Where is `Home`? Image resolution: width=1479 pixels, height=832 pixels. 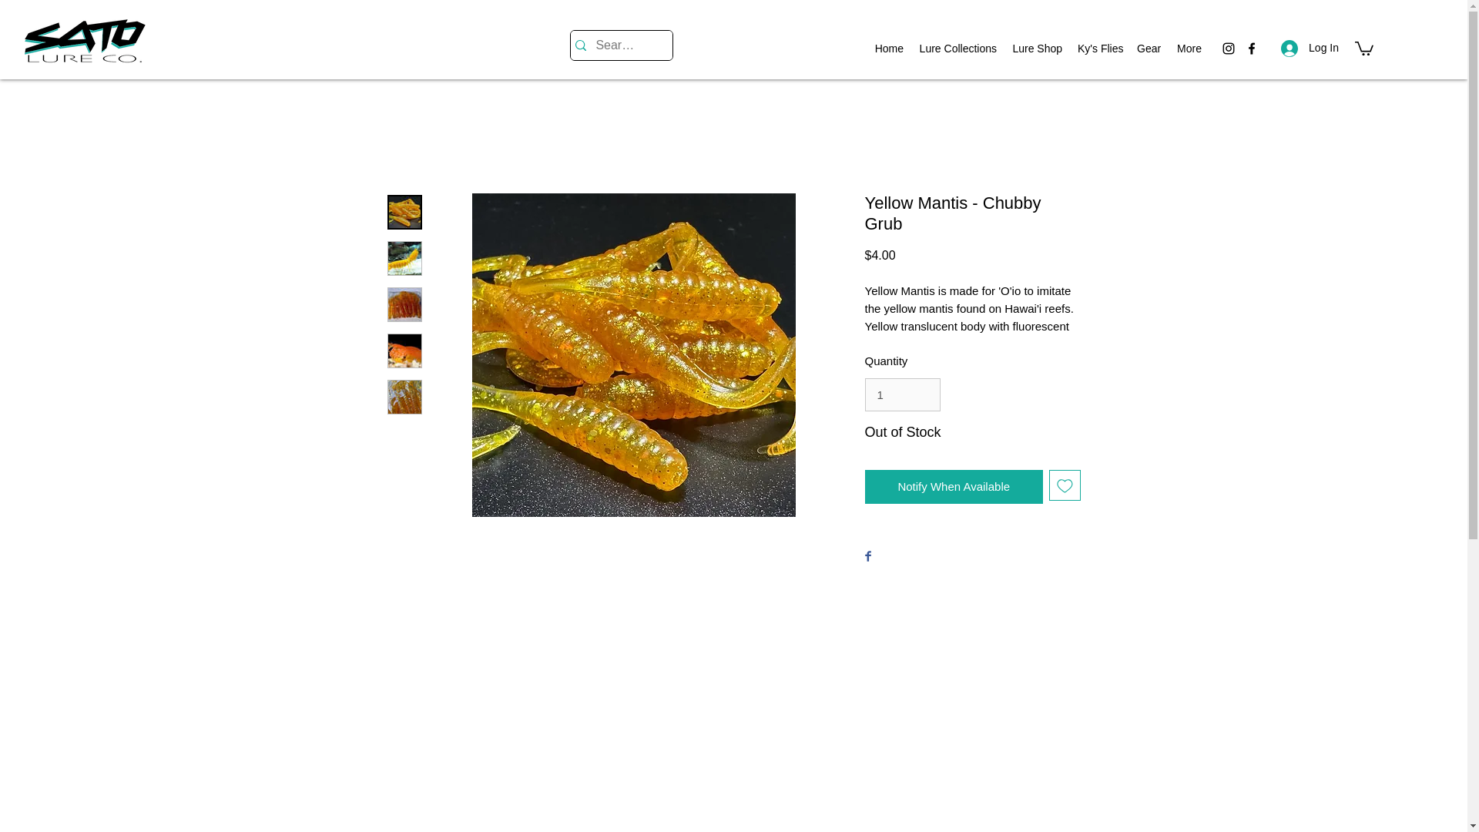 Home is located at coordinates (889, 48).